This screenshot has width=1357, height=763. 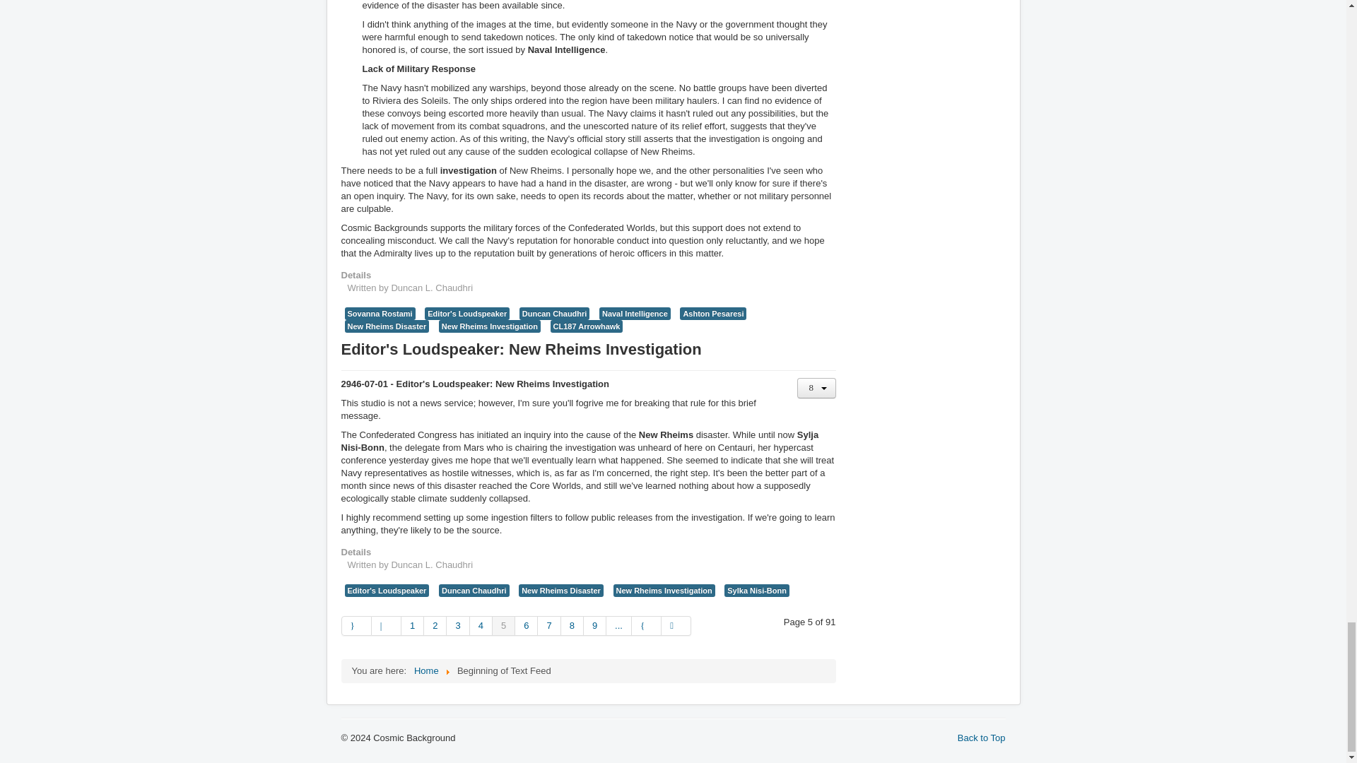 I want to click on 2, so click(x=435, y=625).